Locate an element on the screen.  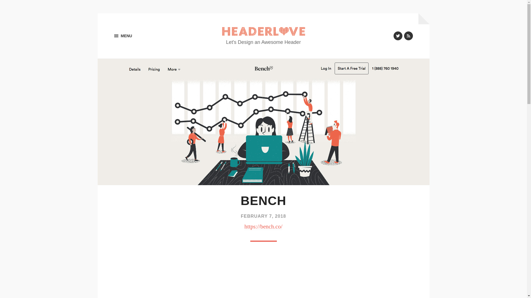
Advertisement is located at coordinates (263, 275).